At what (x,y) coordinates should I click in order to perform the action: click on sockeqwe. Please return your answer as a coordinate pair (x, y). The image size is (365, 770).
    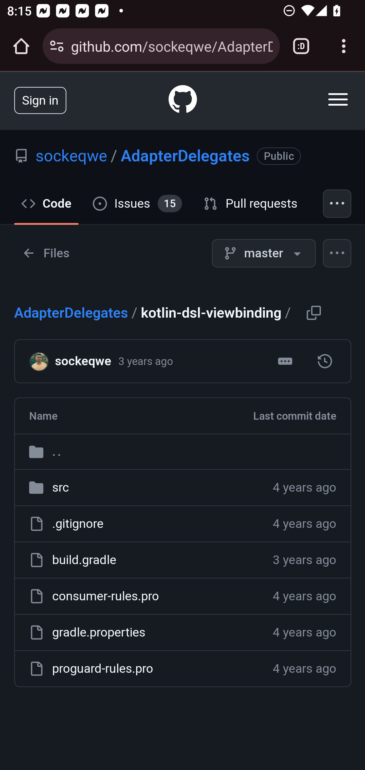
    Looking at the image, I should click on (42, 361).